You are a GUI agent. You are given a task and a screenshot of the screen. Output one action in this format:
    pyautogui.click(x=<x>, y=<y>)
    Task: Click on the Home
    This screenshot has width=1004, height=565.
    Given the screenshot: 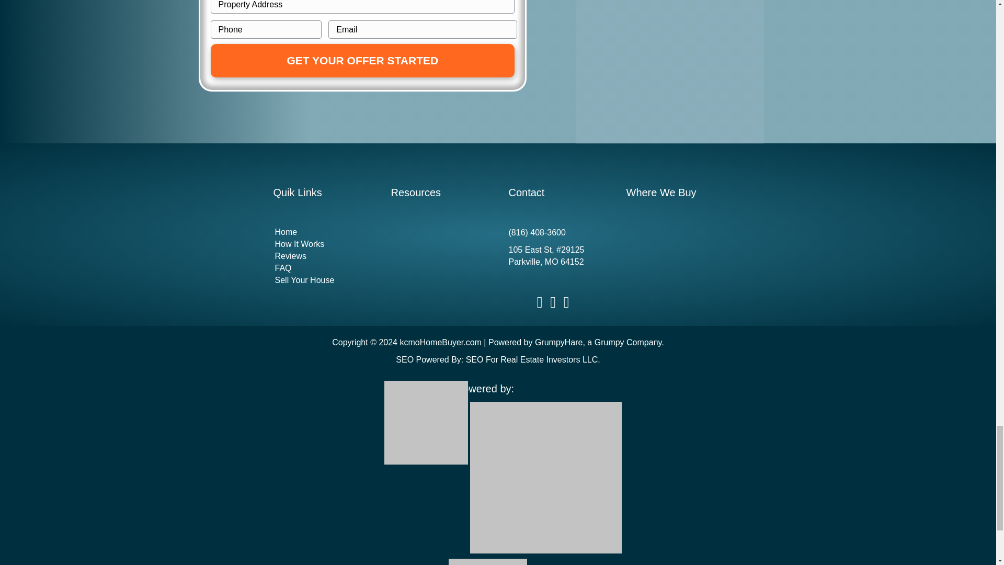 What is the action you would take?
    pyautogui.click(x=321, y=232)
    